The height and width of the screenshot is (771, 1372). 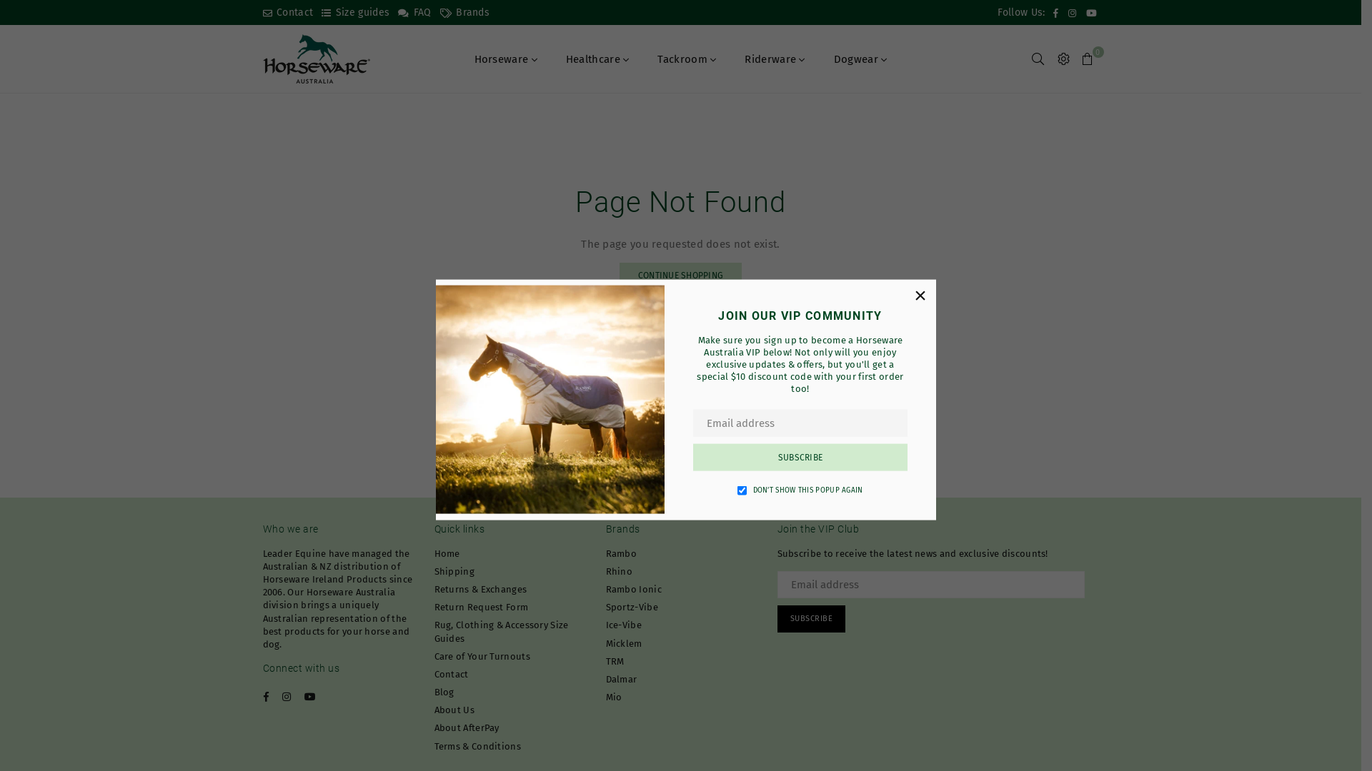 I want to click on Rambo Ionic, so click(x=634, y=590).